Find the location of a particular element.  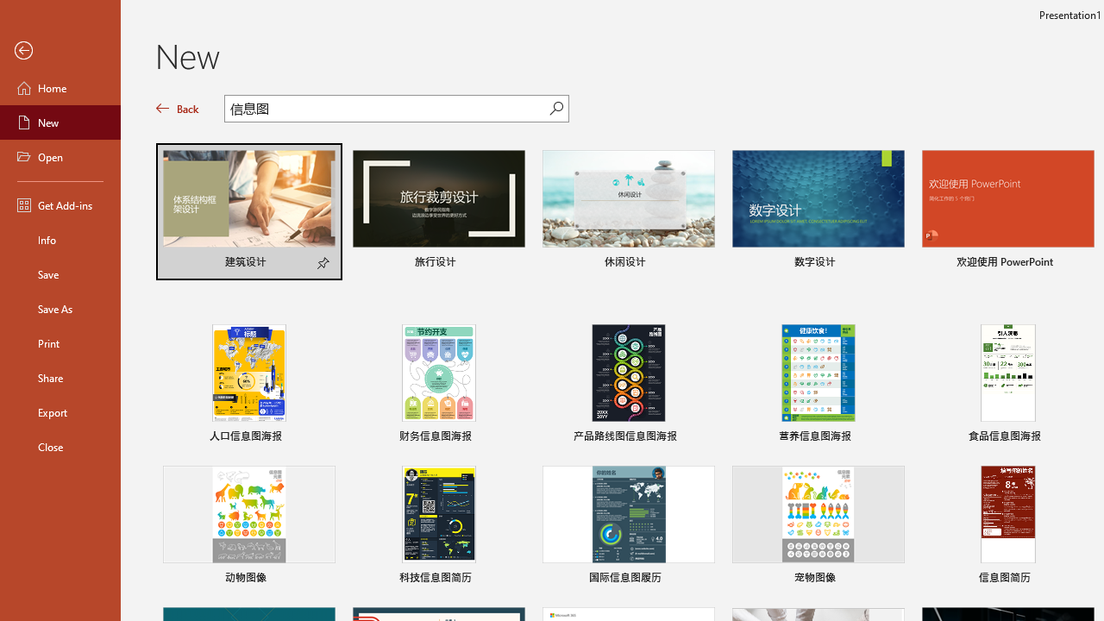

Pin to list is located at coordinates (1082, 580).